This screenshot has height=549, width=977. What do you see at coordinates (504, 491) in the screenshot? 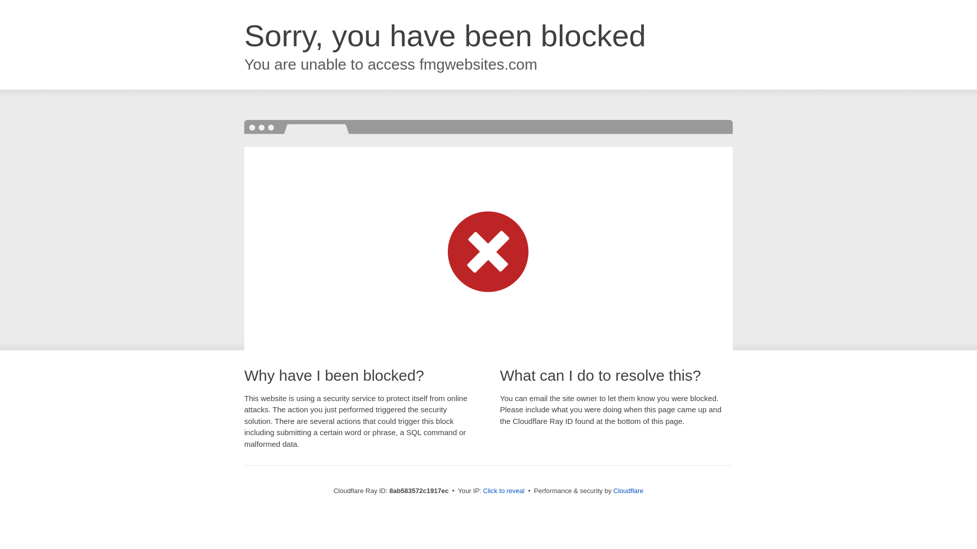
I see `Click to reveal` at bounding box center [504, 491].